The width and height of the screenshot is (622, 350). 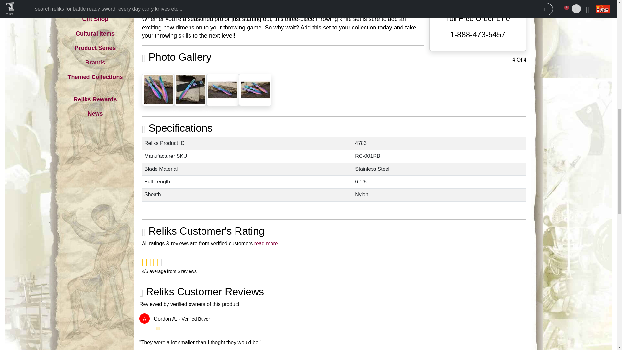 I want to click on Perfect Point Anodized Throwers, so click(x=158, y=89).